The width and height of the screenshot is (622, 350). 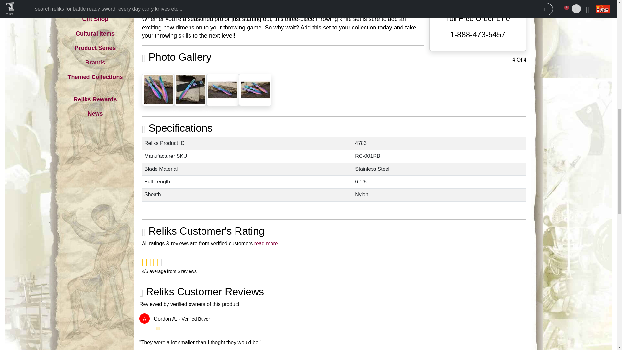 I want to click on Perfect Point Anodized Throwers, so click(x=158, y=89).